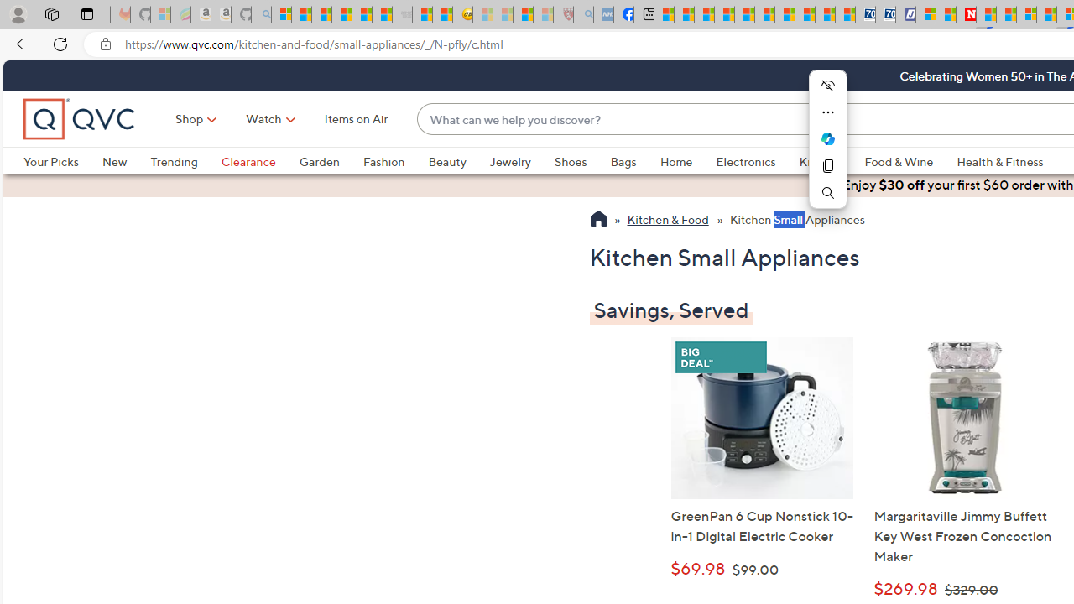 The image size is (1074, 604). What do you see at coordinates (827, 148) in the screenshot?
I see `Mini menu on text selection` at bounding box center [827, 148].